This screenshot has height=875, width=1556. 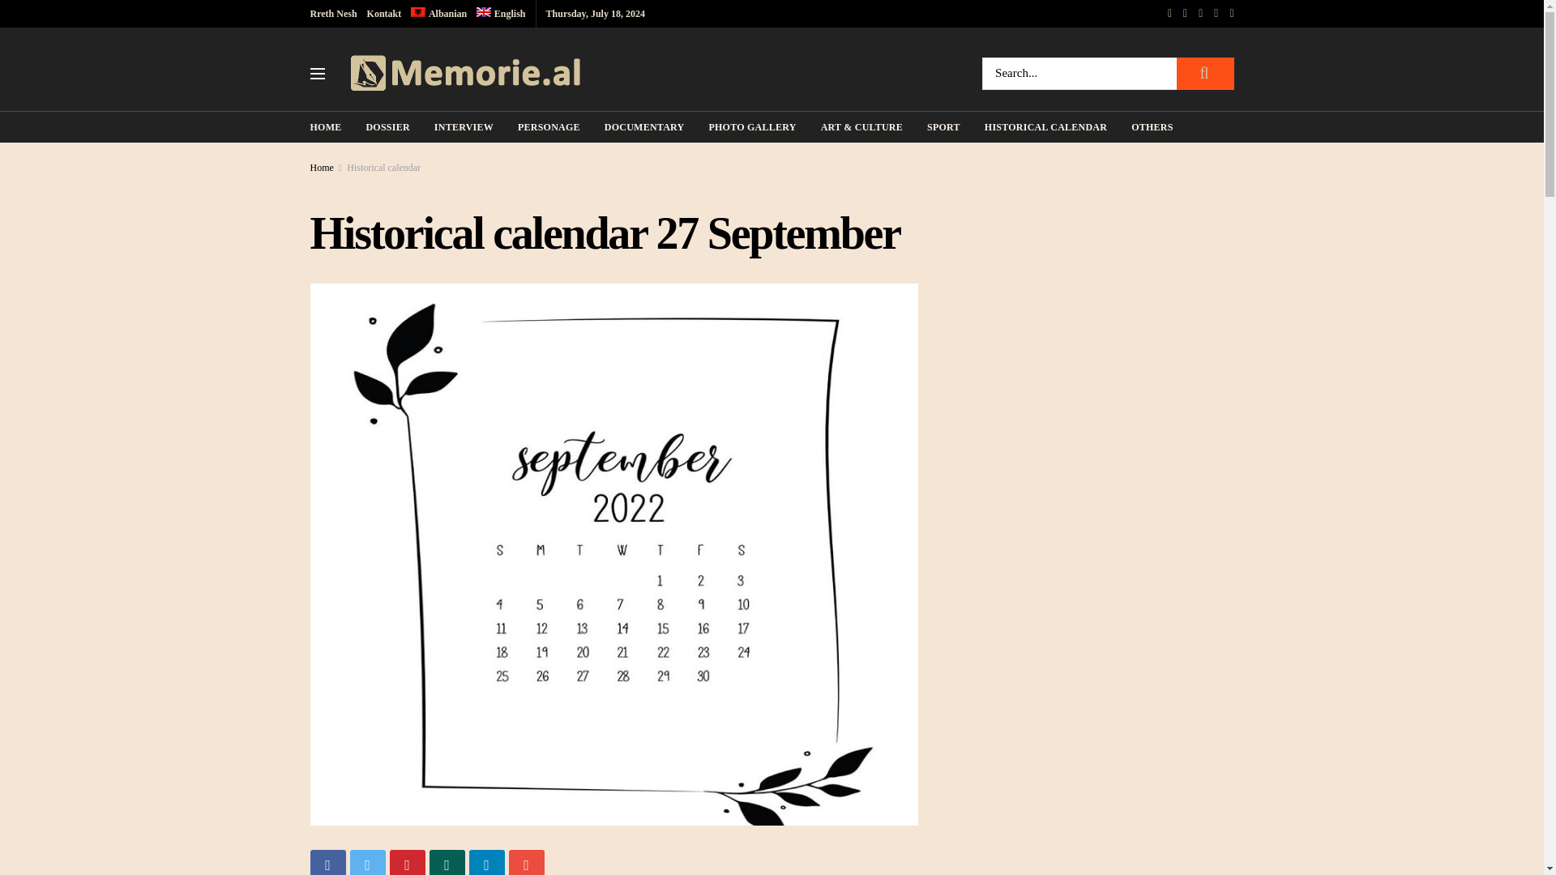 I want to click on DOSSIER, so click(x=387, y=126).